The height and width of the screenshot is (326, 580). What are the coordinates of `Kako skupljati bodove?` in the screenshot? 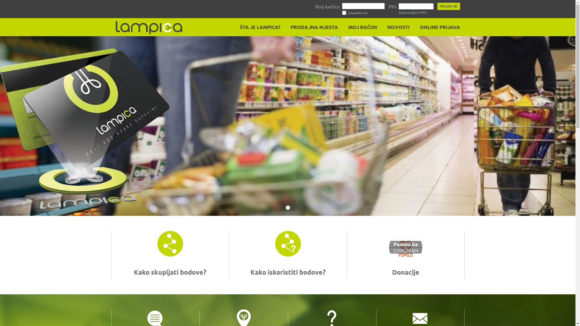 It's located at (170, 272).